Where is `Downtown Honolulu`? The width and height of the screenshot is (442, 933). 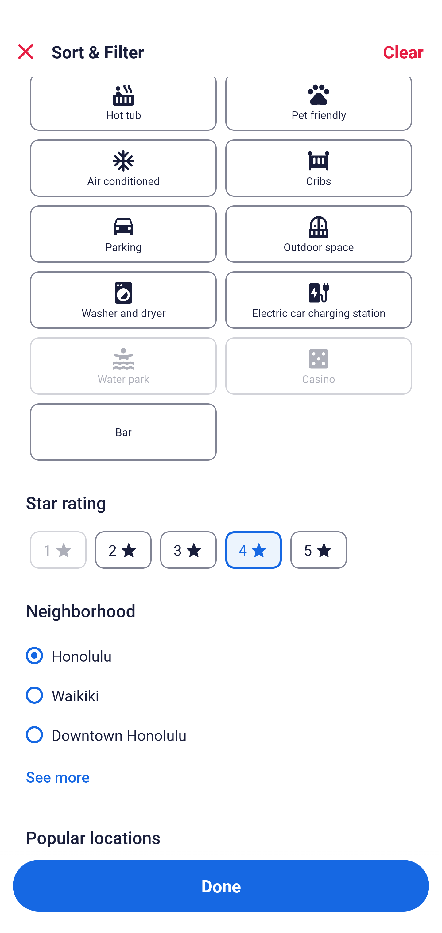
Downtown Honolulu is located at coordinates (221, 734).